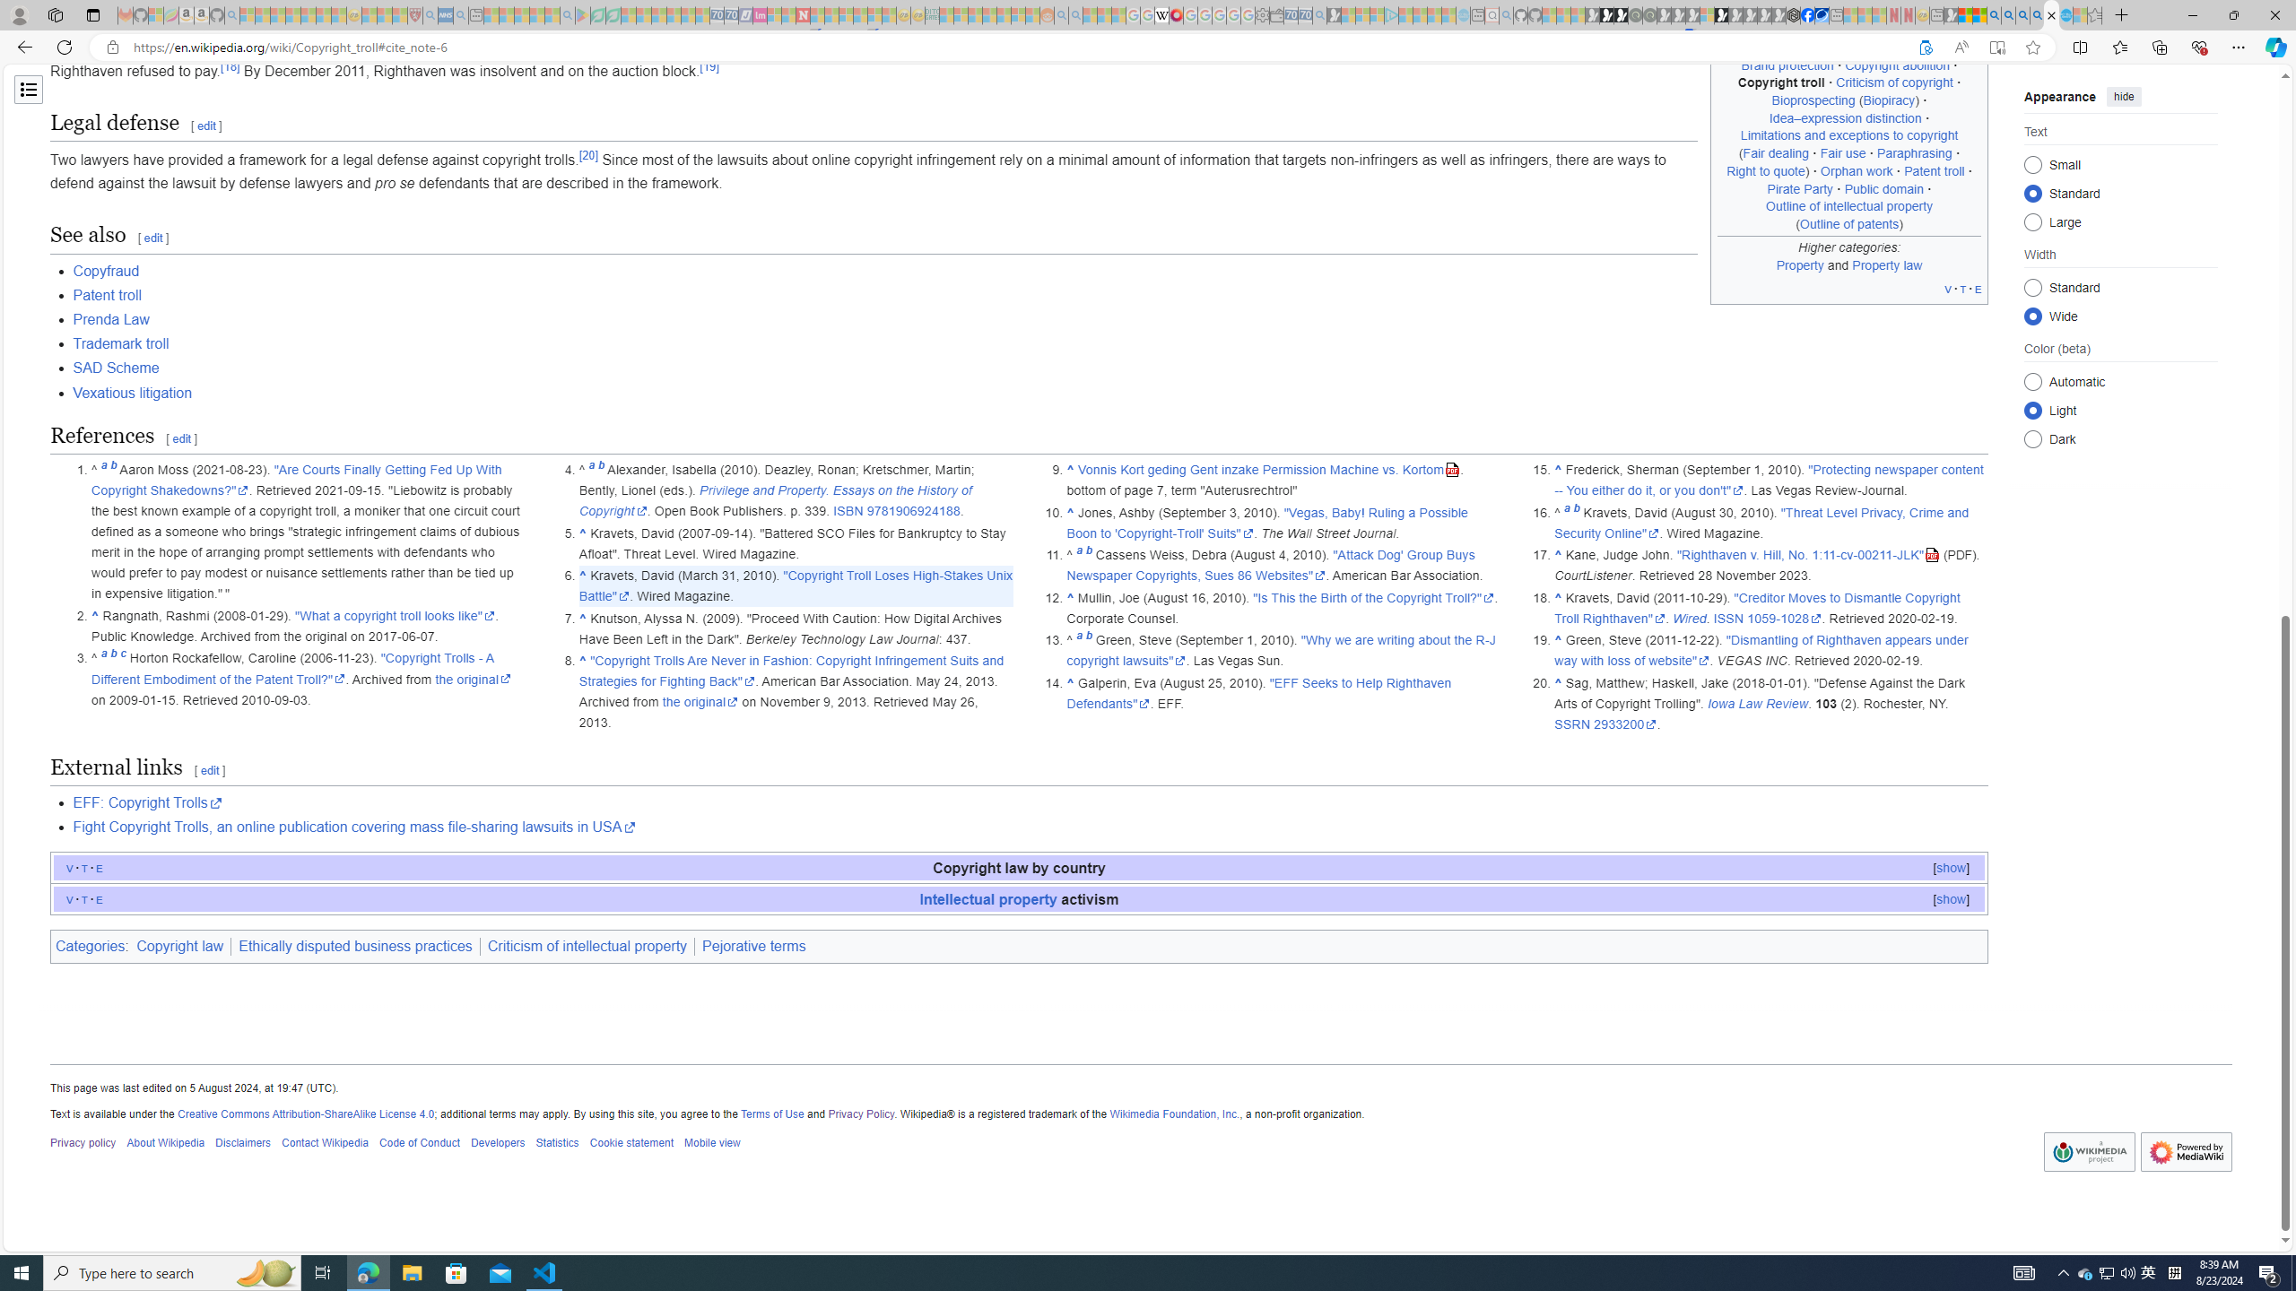  What do you see at coordinates (1812, 100) in the screenshot?
I see `Bioprospecting` at bounding box center [1812, 100].